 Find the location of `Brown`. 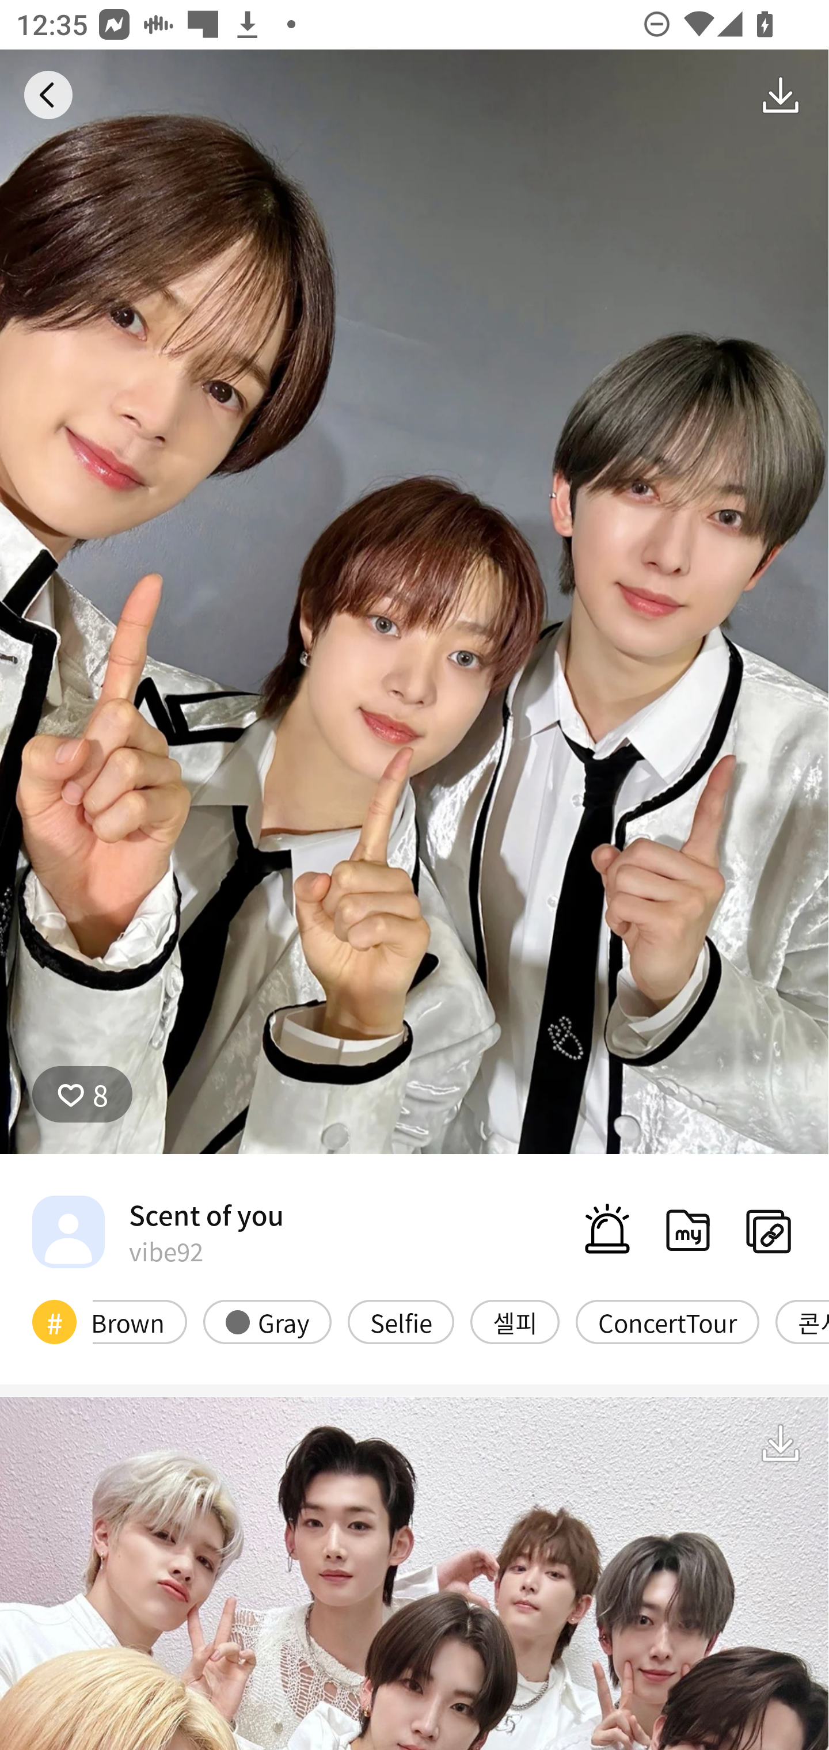

Brown is located at coordinates (140, 1322).